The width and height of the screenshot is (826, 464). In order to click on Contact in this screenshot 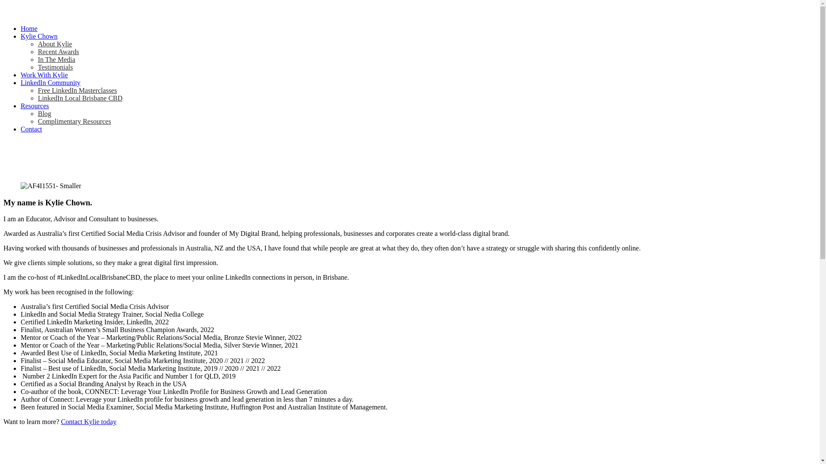, I will do `click(31, 129)`.